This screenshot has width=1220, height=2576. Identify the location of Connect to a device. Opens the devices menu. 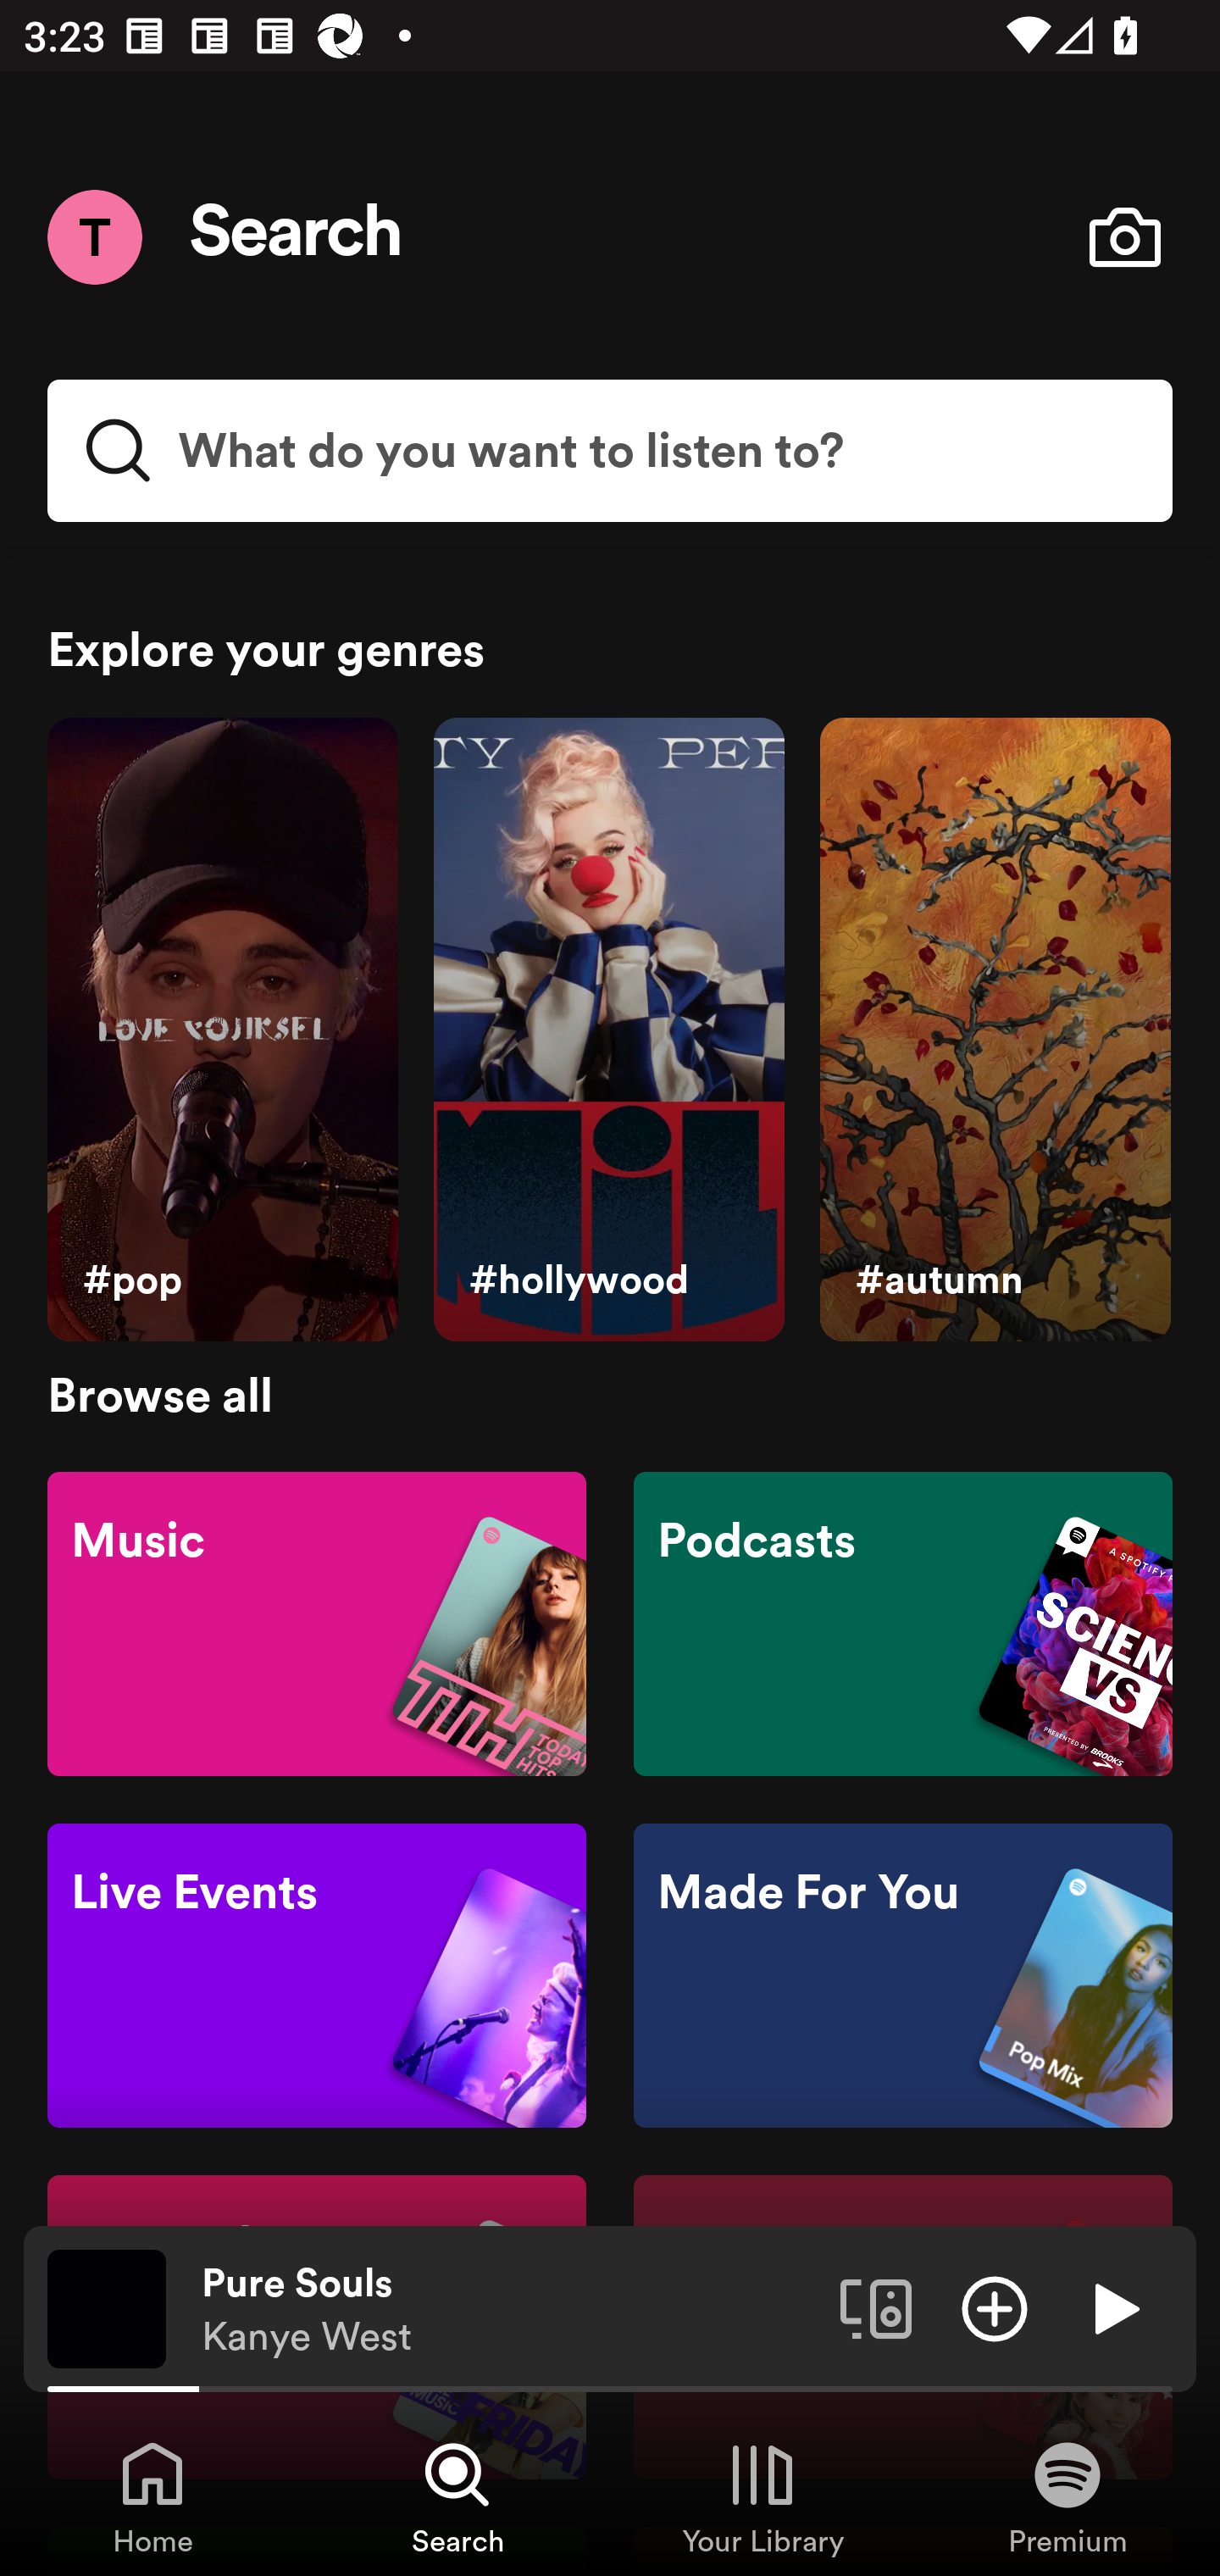
(876, 2307).